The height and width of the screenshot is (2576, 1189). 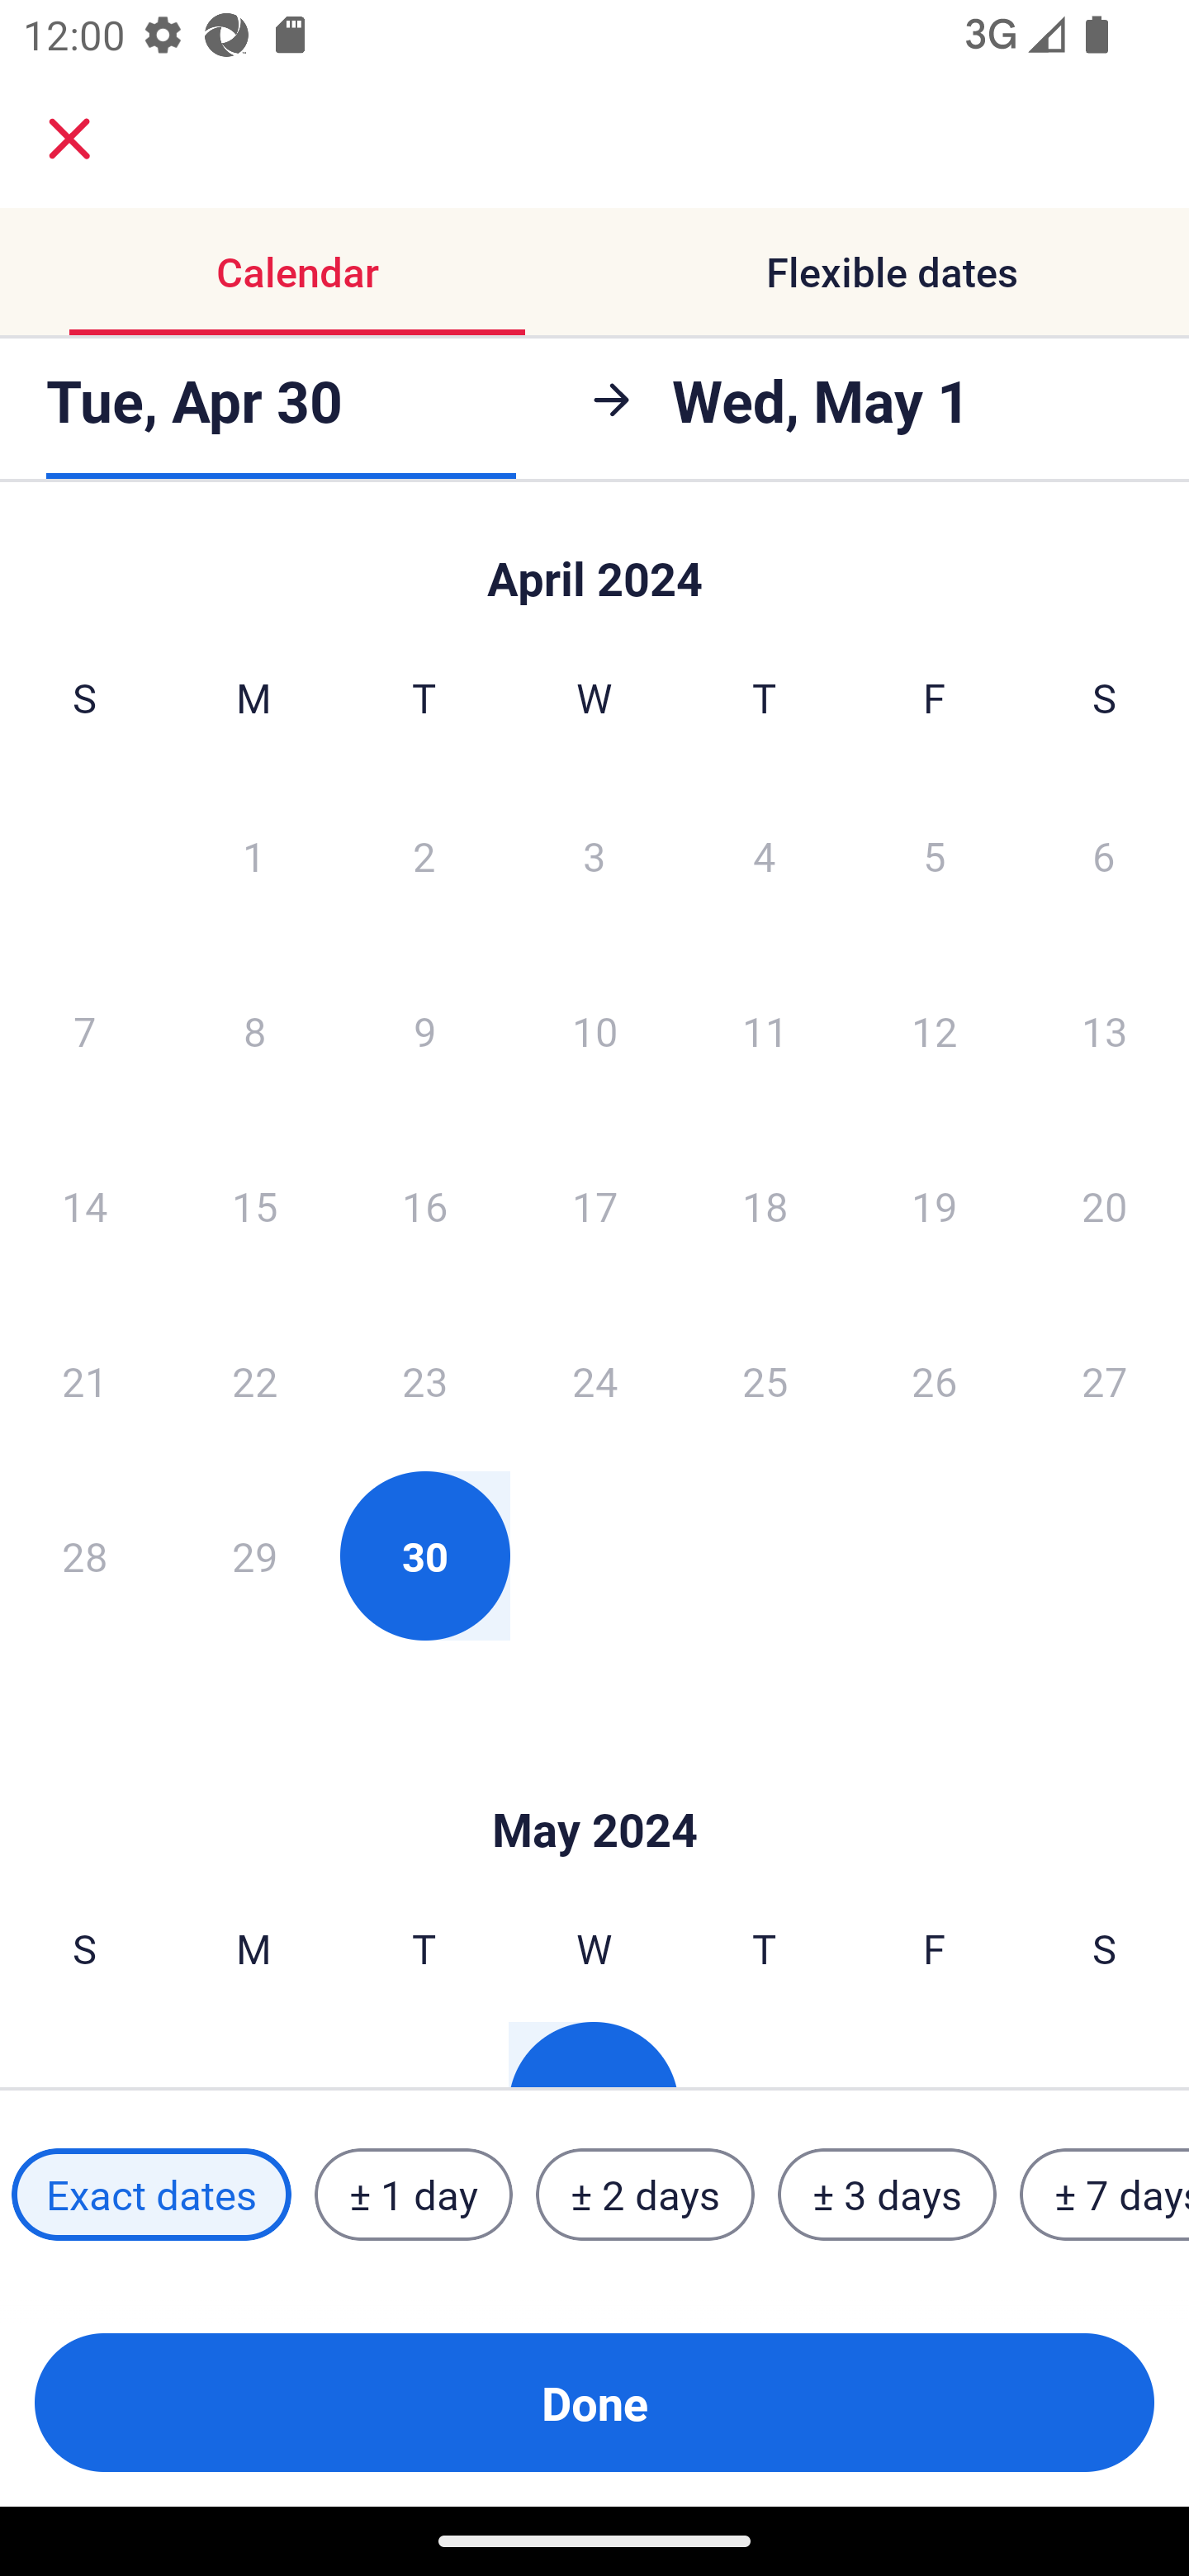 What do you see at coordinates (646, 2195) in the screenshot?
I see `± 2 days` at bounding box center [646, 2195].